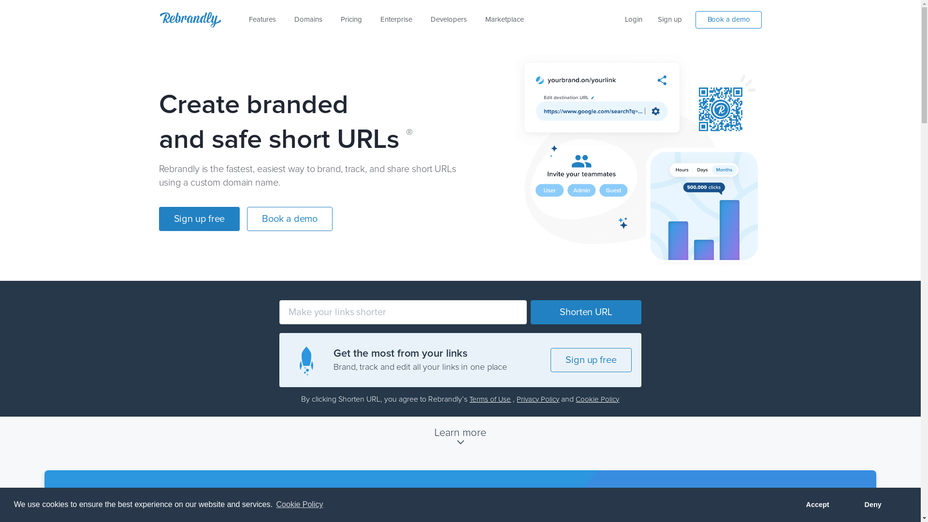 This screenshot has width=928, height=522. I want to click on Sign up free, so click(591, 362).